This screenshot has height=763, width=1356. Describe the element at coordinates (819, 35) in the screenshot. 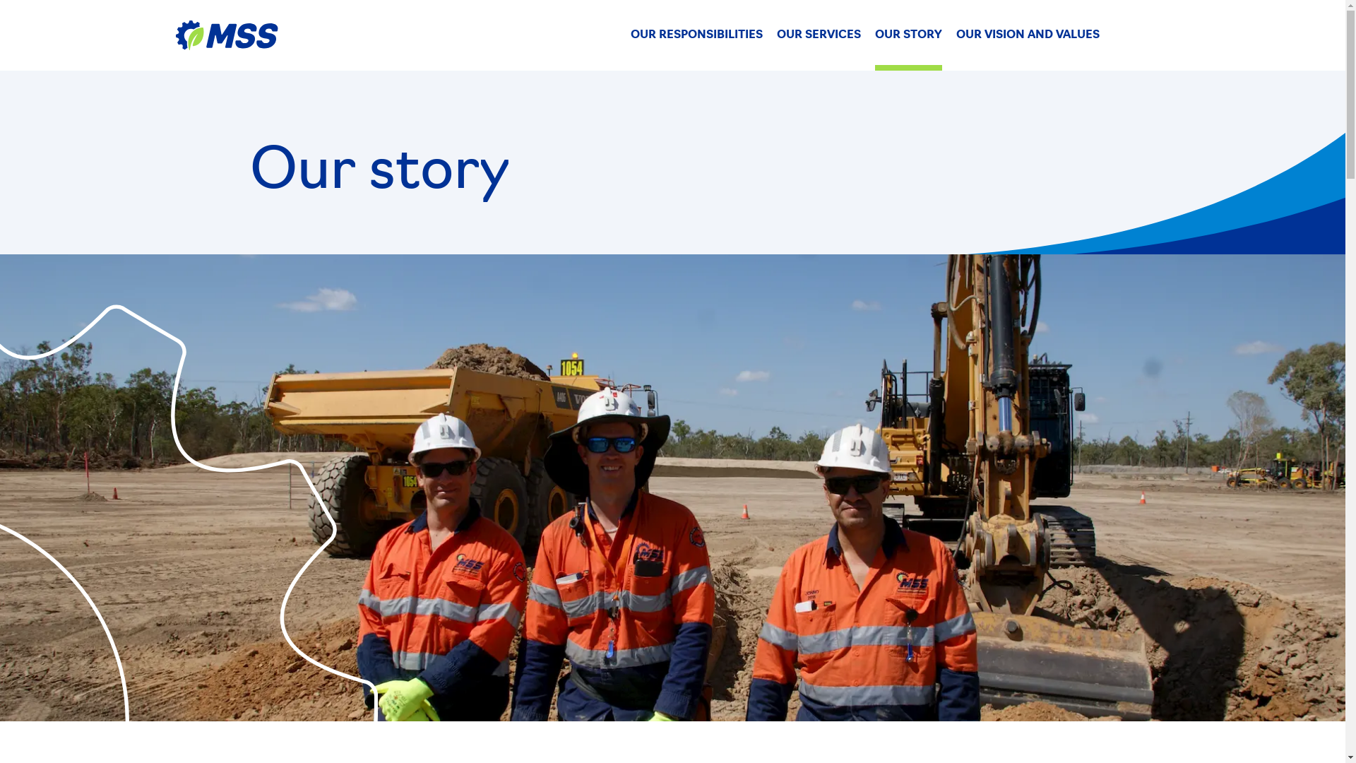

I see `OUR SERVICES` at that location.